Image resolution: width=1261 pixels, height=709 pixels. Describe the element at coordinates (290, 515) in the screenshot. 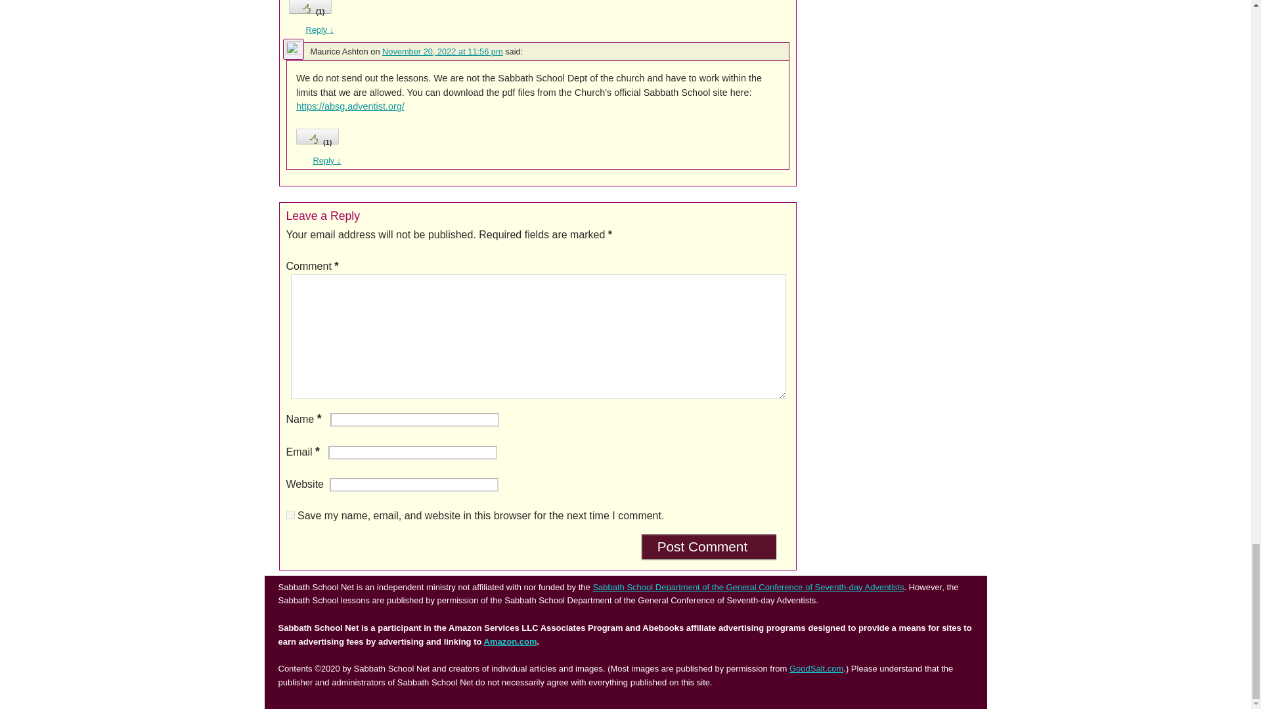

I see `yes` at that location.